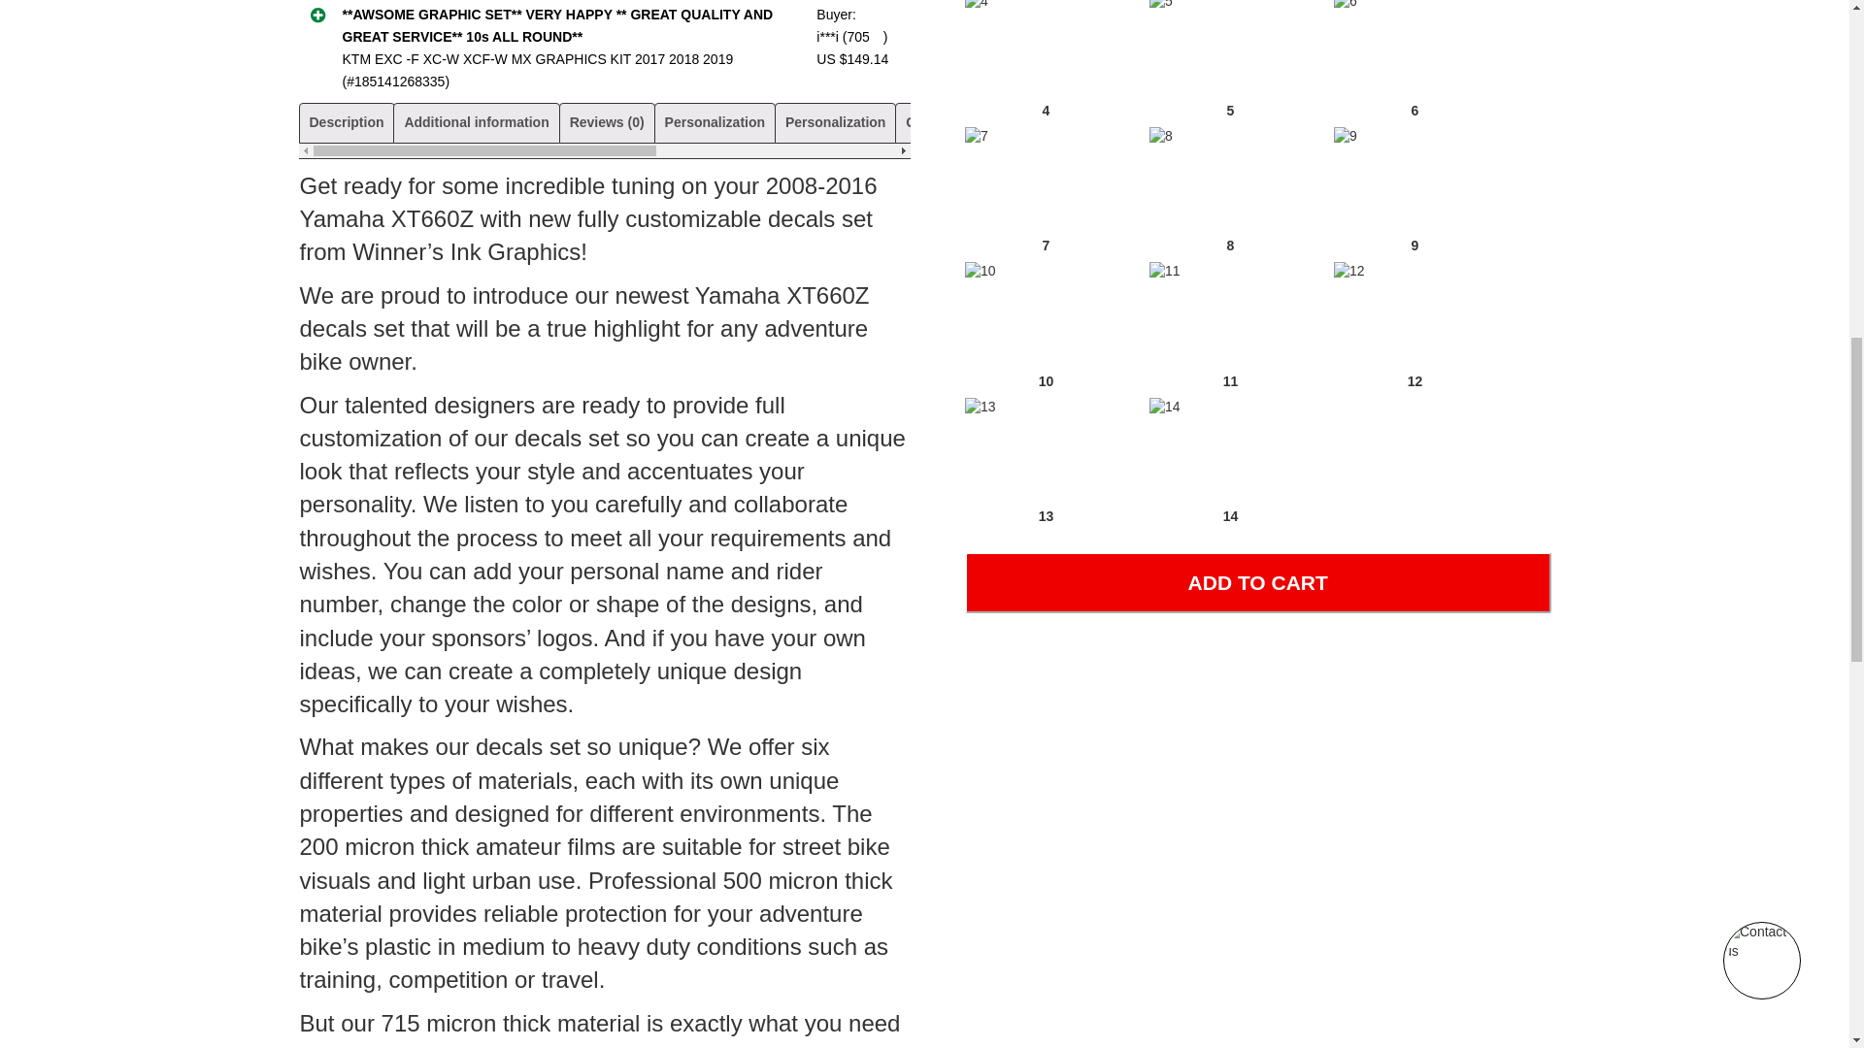 This screenshot has width=1864, height=1048. Describe the element at coordinates (476, 121) in the screenshot. I see `Additional information` at that location.